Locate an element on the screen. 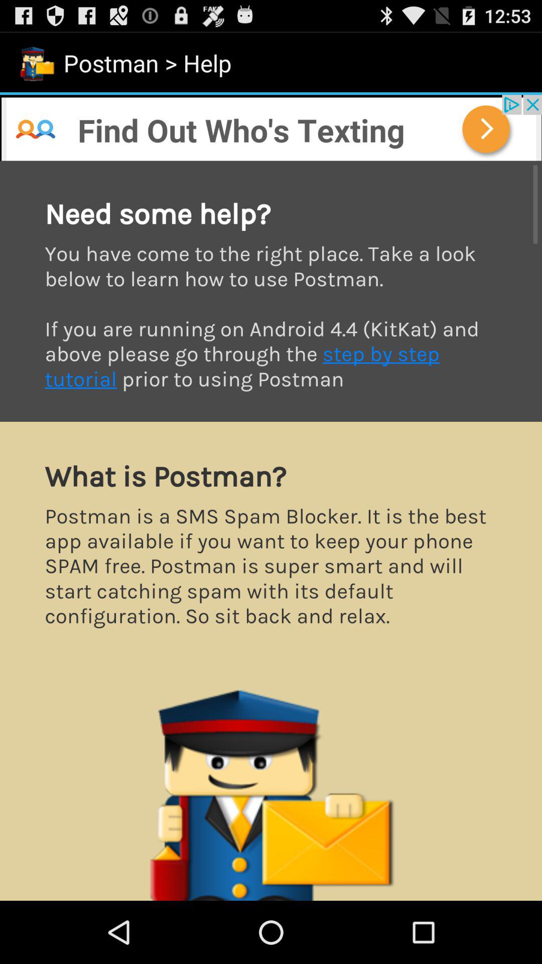  advertisement is located at coordinates (271, 128).